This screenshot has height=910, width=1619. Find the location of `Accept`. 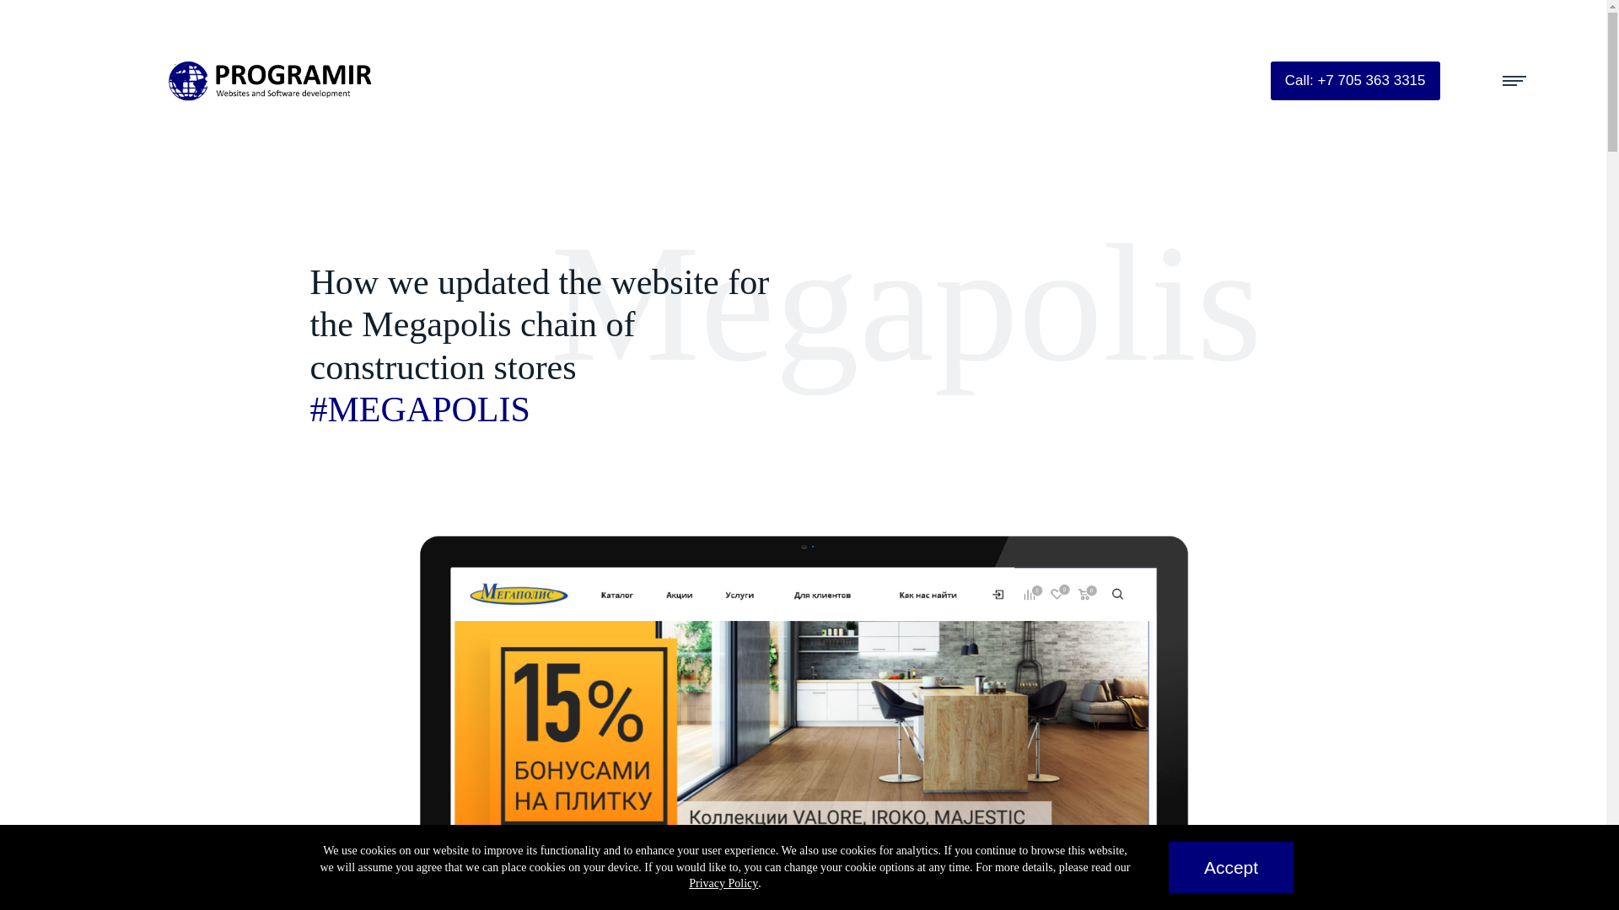

Accept is located at coordinates (1231, 867).